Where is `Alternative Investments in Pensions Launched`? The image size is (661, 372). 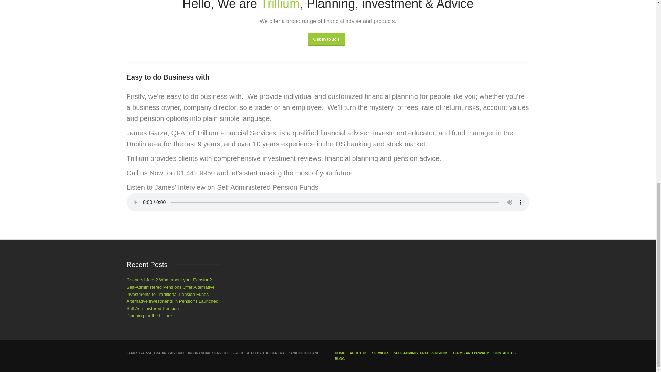 Alternative Investments in Pensions Launched is located at coordinates (173, 301).